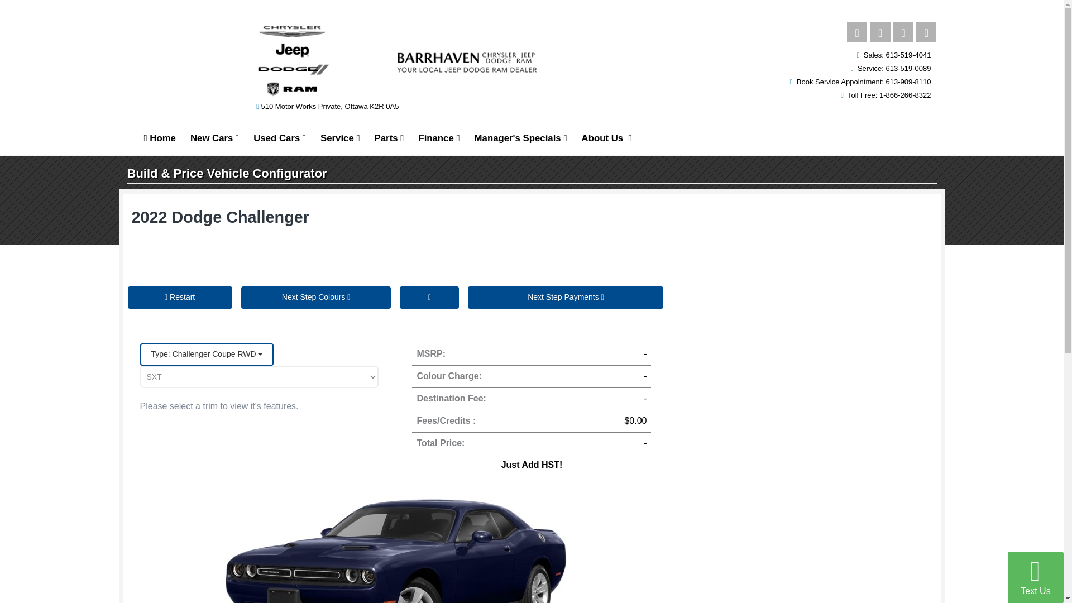  What do you see at coordinates (856, 32) in the screenshot?
I see `like us on facebook` at bounding box center [856, 32].